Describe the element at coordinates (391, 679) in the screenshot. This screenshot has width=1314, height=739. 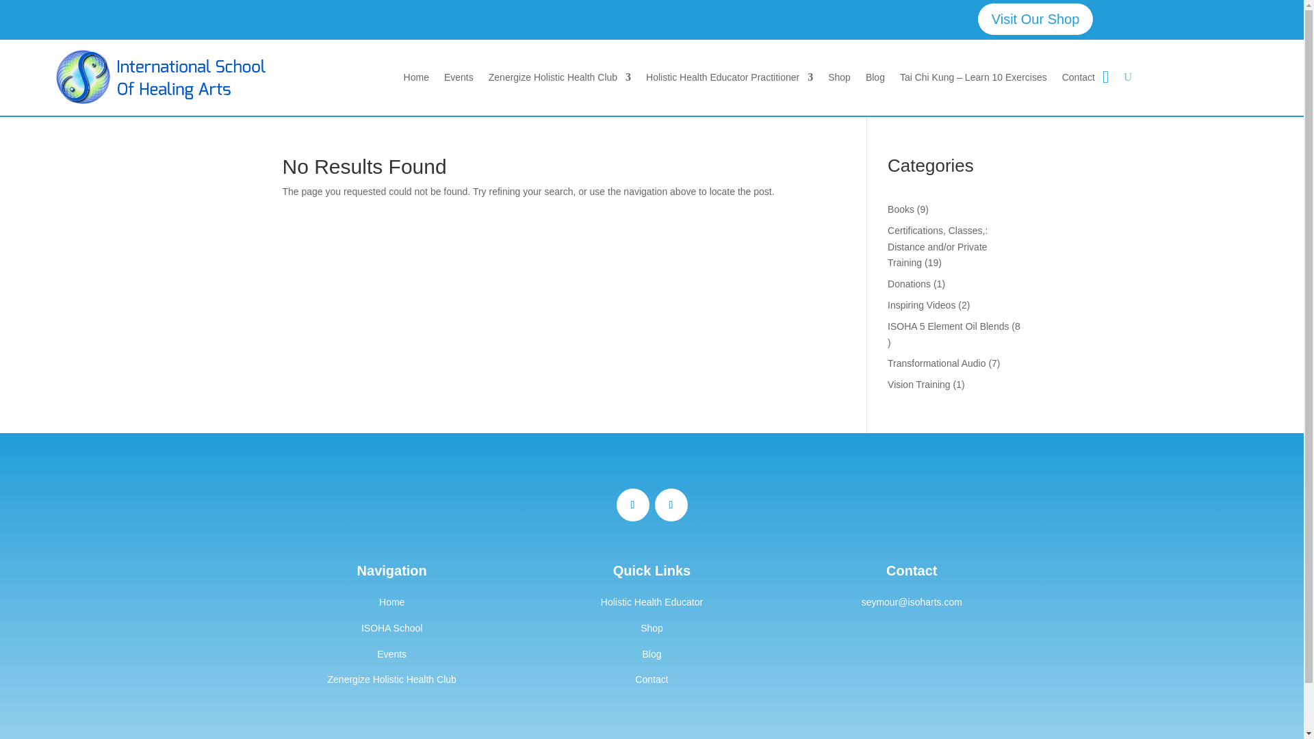
I see `Zenergize Holistic Health Club` at that location.